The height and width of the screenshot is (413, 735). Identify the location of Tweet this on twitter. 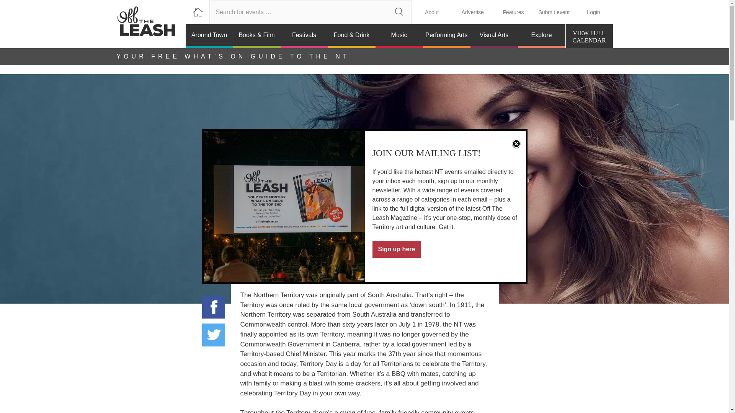
(214, 335).